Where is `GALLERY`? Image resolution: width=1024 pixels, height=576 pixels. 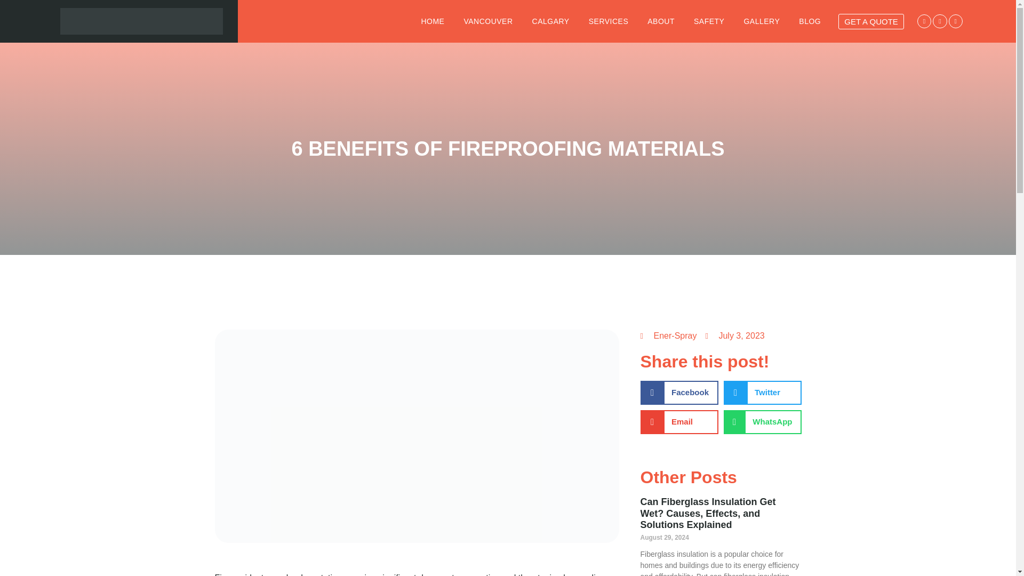 GALLERY is located at coordinates (762, 21).